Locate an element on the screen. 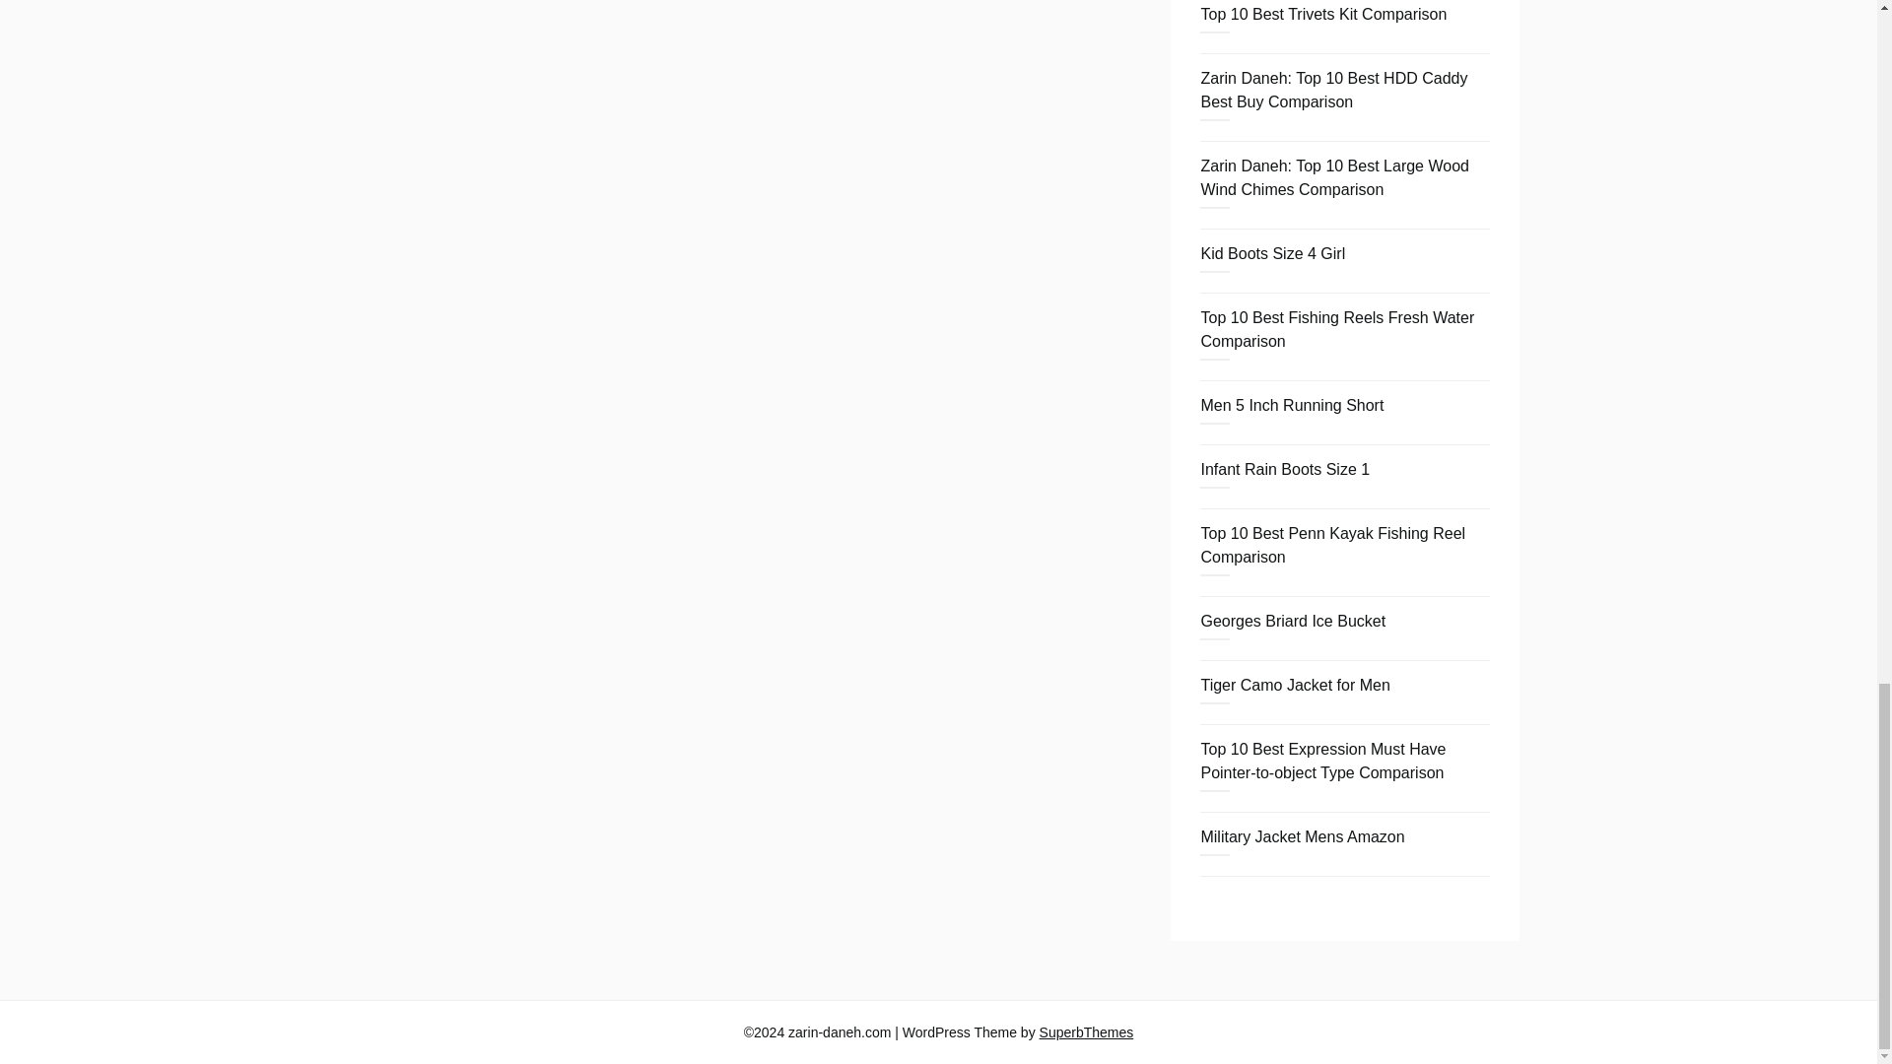  Top 10 Best Trivets Kit Comparison is located at coordinates (1322, 14).